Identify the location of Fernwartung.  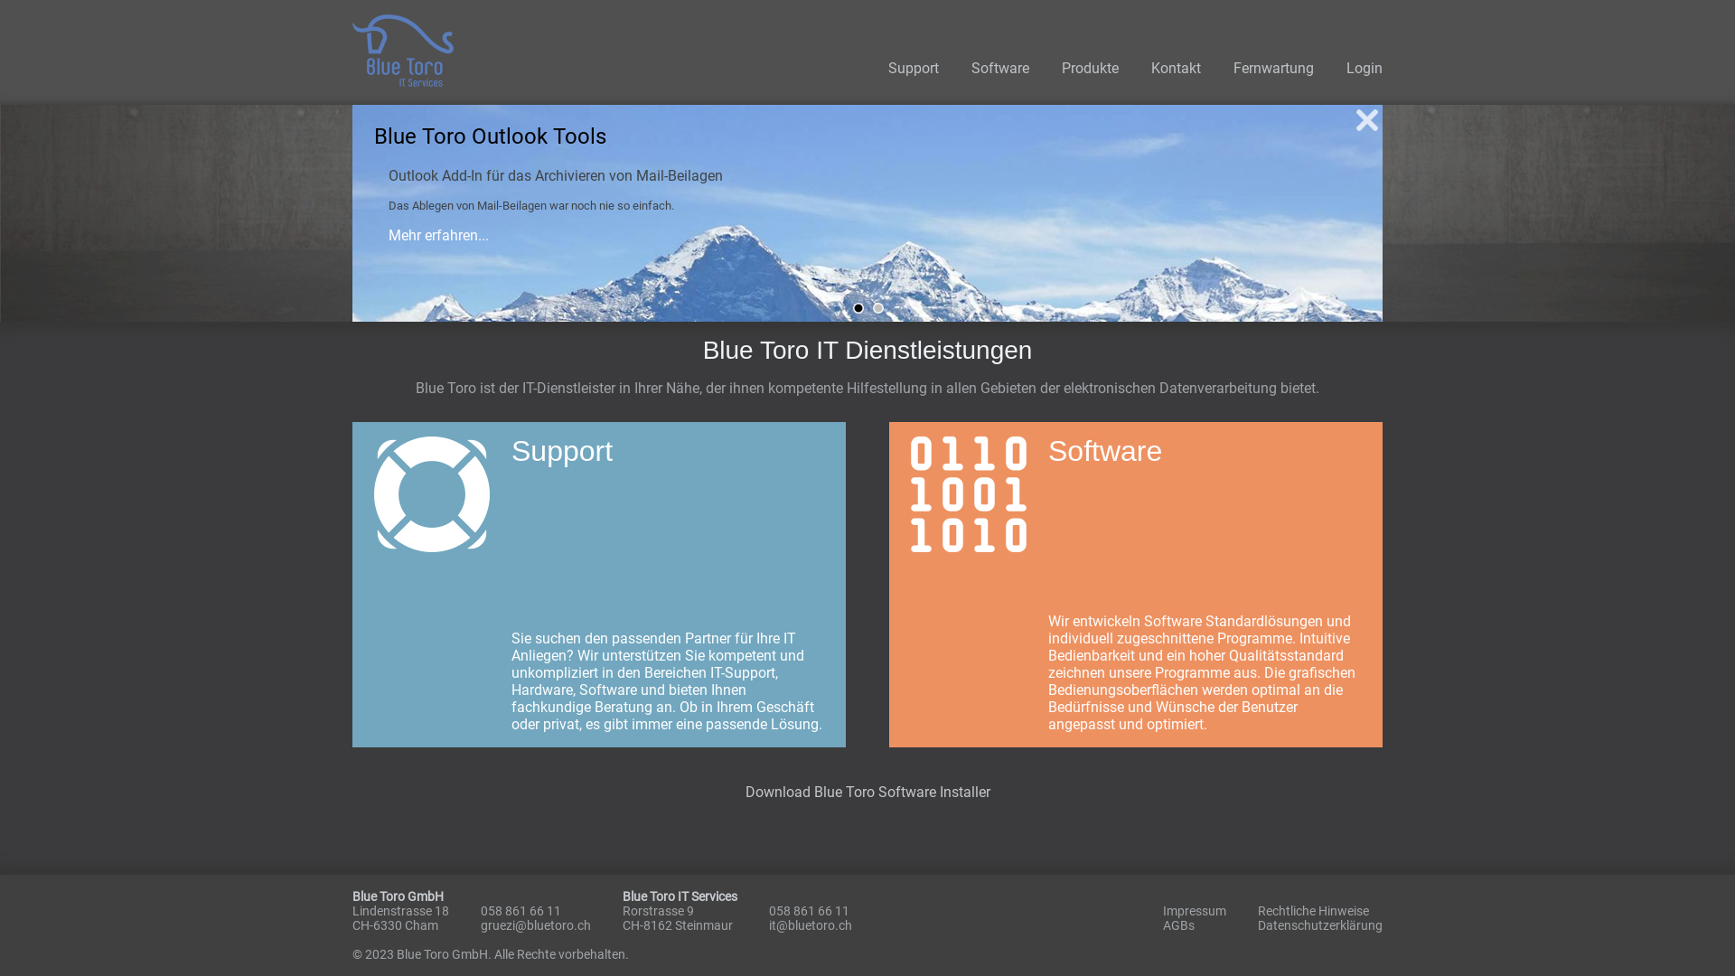
(1274, 69).